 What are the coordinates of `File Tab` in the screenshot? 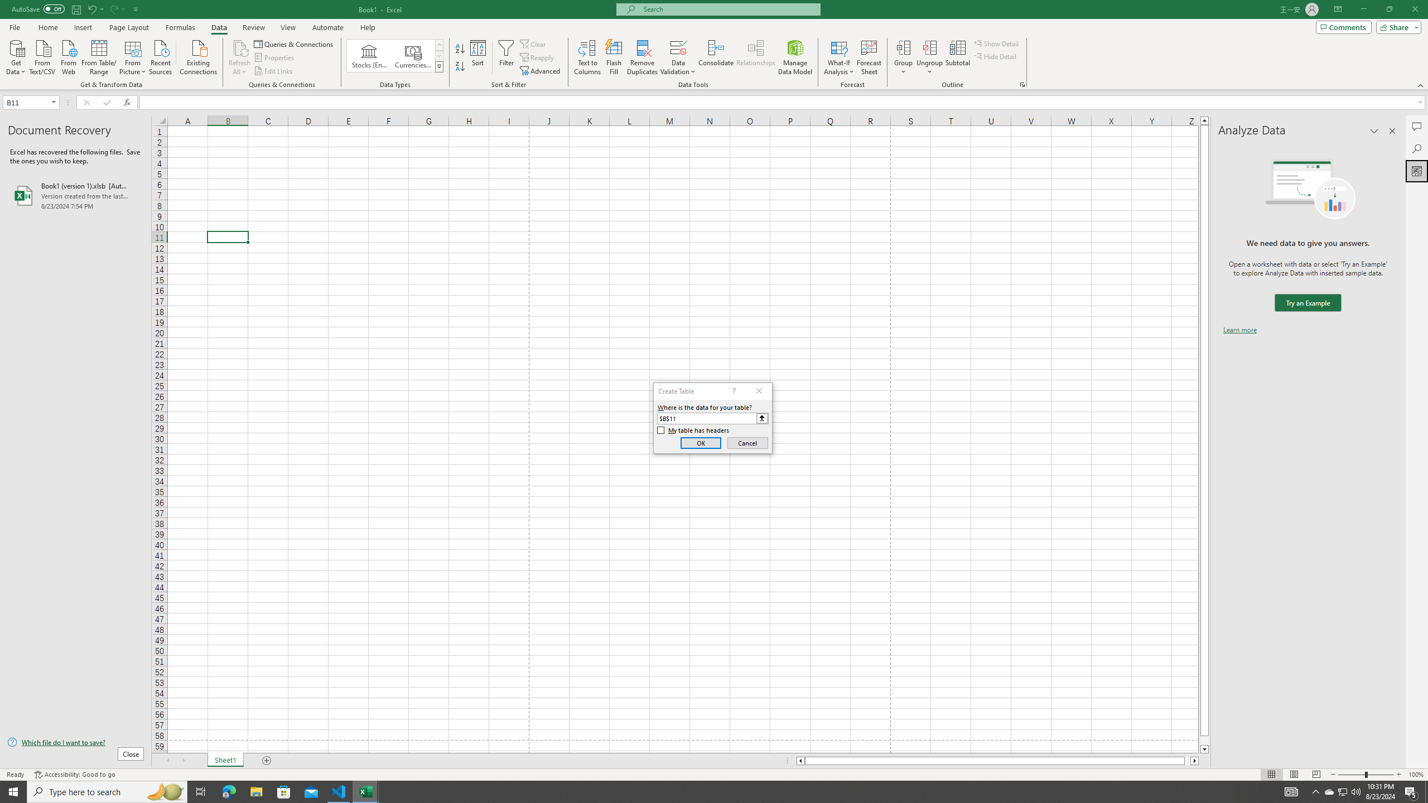 It's located at (15, 27).